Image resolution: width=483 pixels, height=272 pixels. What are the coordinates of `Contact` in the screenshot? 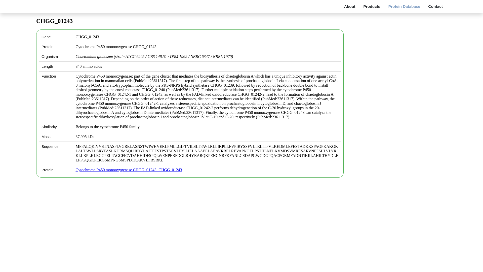 It's located at (435, 6).